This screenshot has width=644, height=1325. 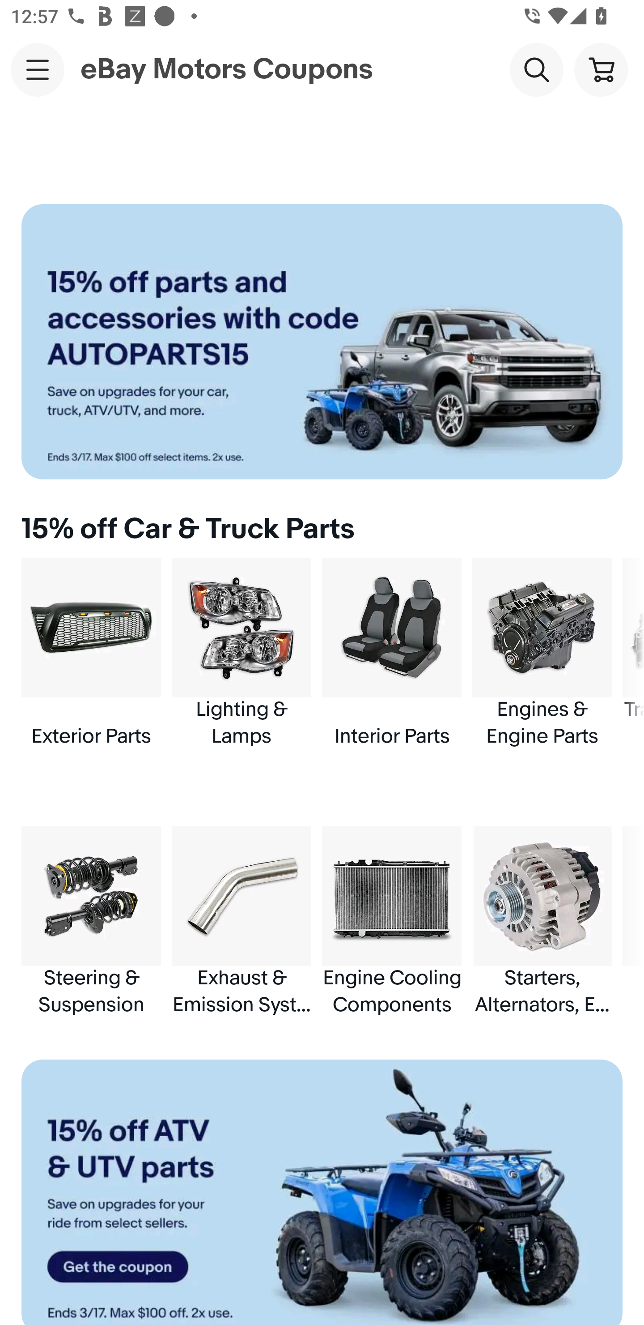 What do you see at coordinates (392, 653) in the screenshot?
I see `Interior Parts` at bounding box center [392, 653].